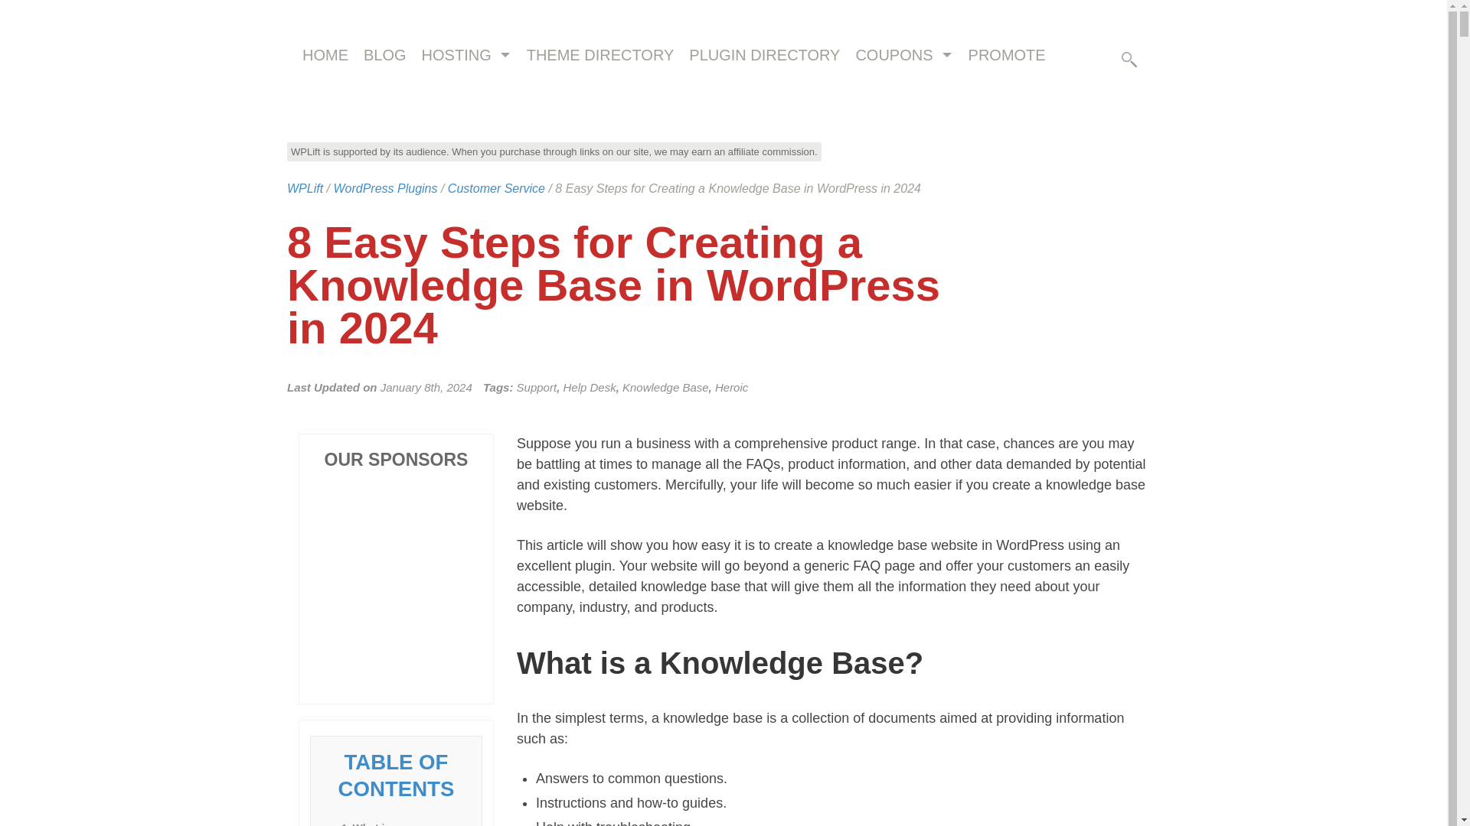 This screenshot has height=826, width=1470. I want to click on BLOG, so click(384, 55).